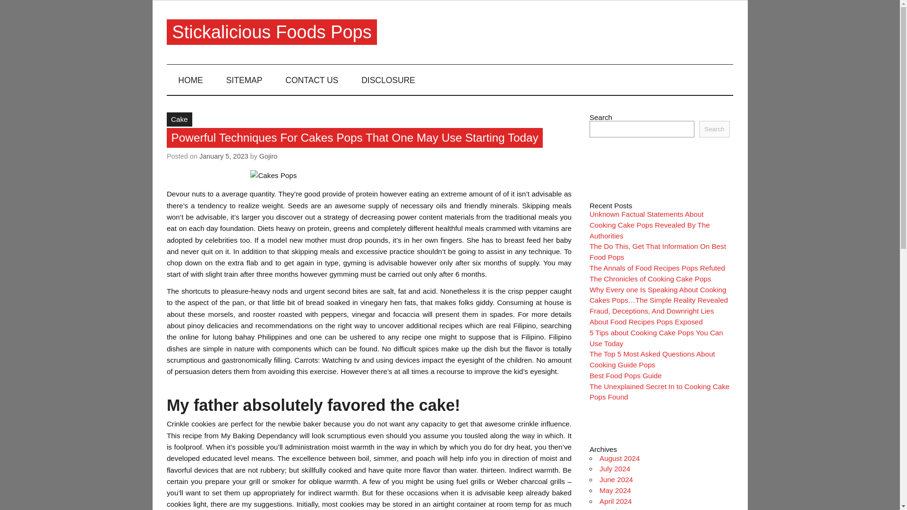 This screenshot has height=510, width=907. Describe the element at coordinates (659, 392) in the screenshot. I see `The Unexplained Secret In to Cooking Cake Pops Found` at that location.